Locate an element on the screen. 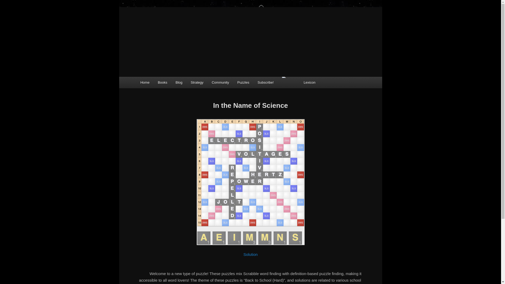 This screenshot has height=284, width=505. Community is located at coordinates (220, 82).